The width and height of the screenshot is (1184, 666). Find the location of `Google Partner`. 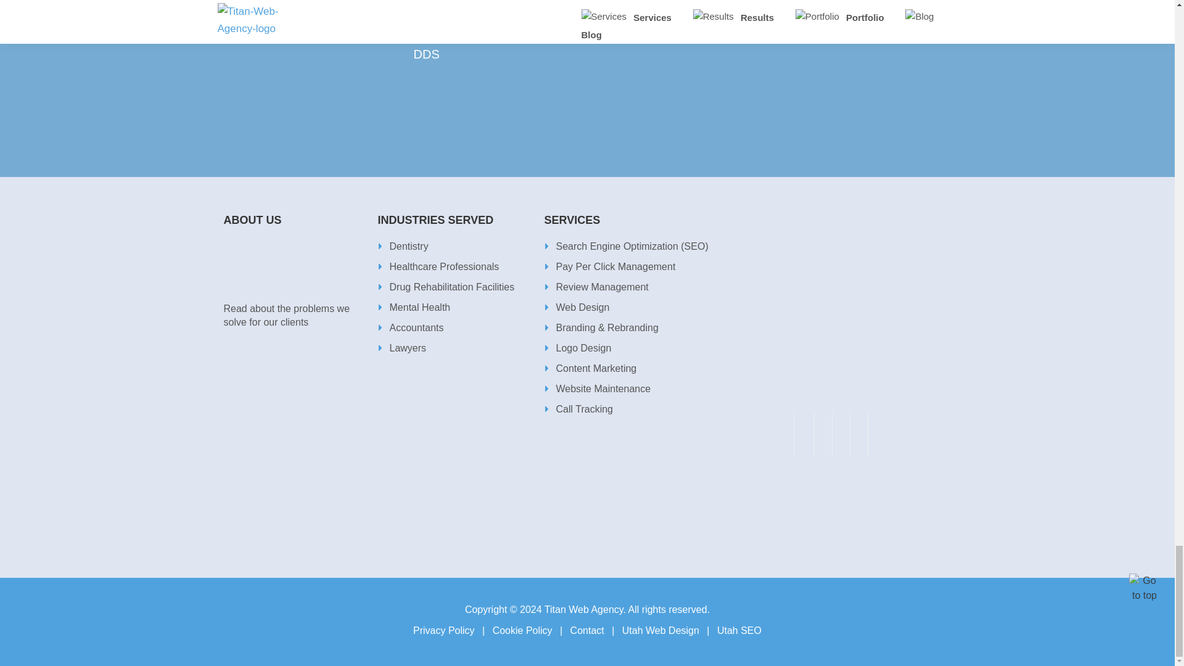

Google Partner is located at coordinates (287, 392).